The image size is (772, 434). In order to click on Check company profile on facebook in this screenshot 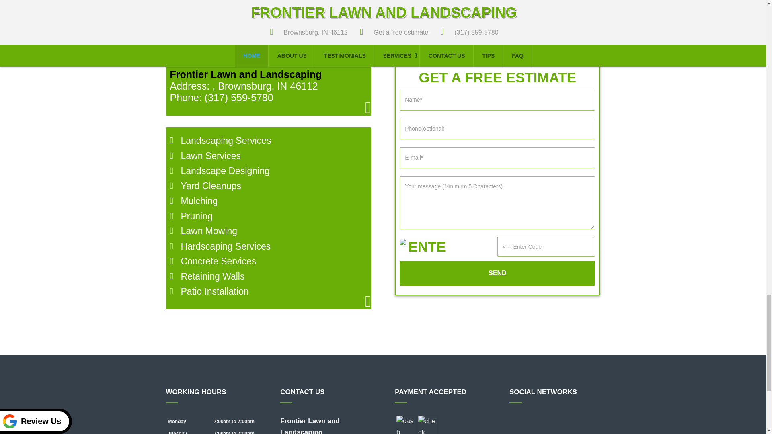, I will do `click(516, 422)`.